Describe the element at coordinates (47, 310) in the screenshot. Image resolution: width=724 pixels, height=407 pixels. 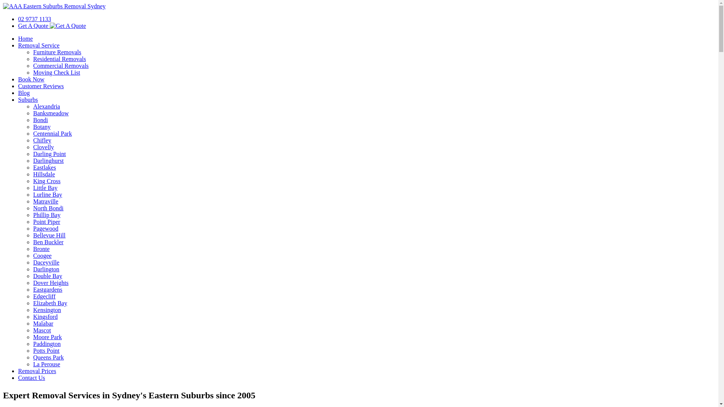
I see `Kensington` at that location.